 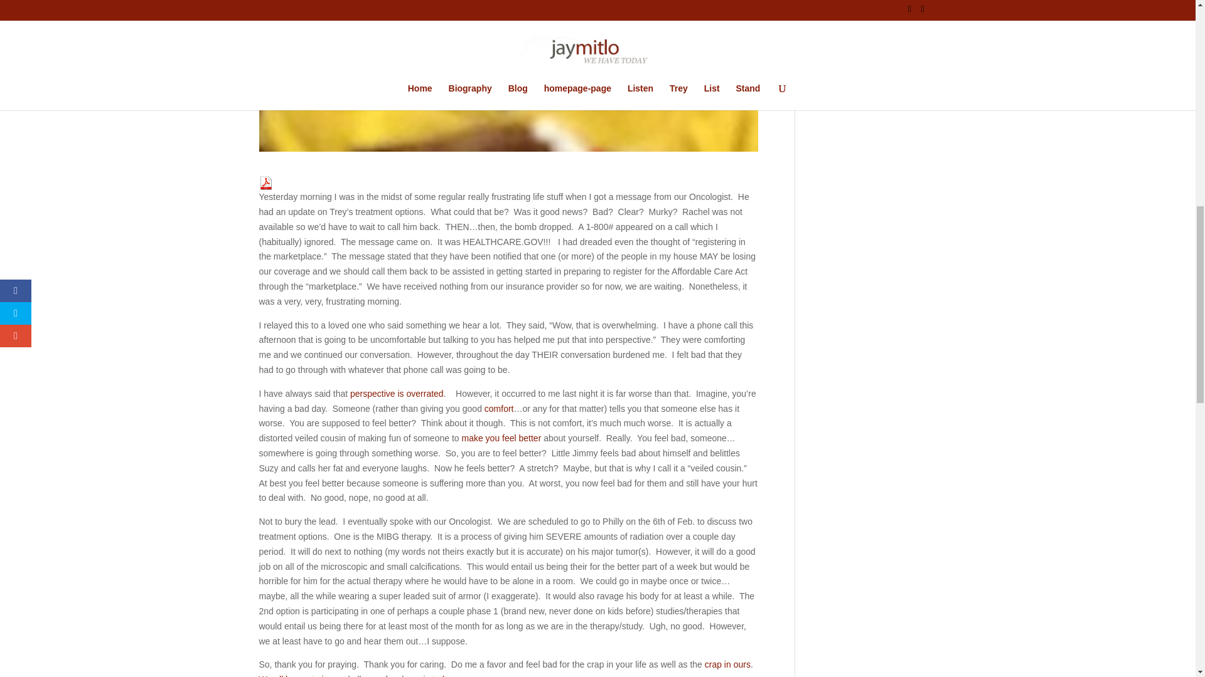 I want to click on read this in regards to pirating emotional needs, so click(x=500, y=438).